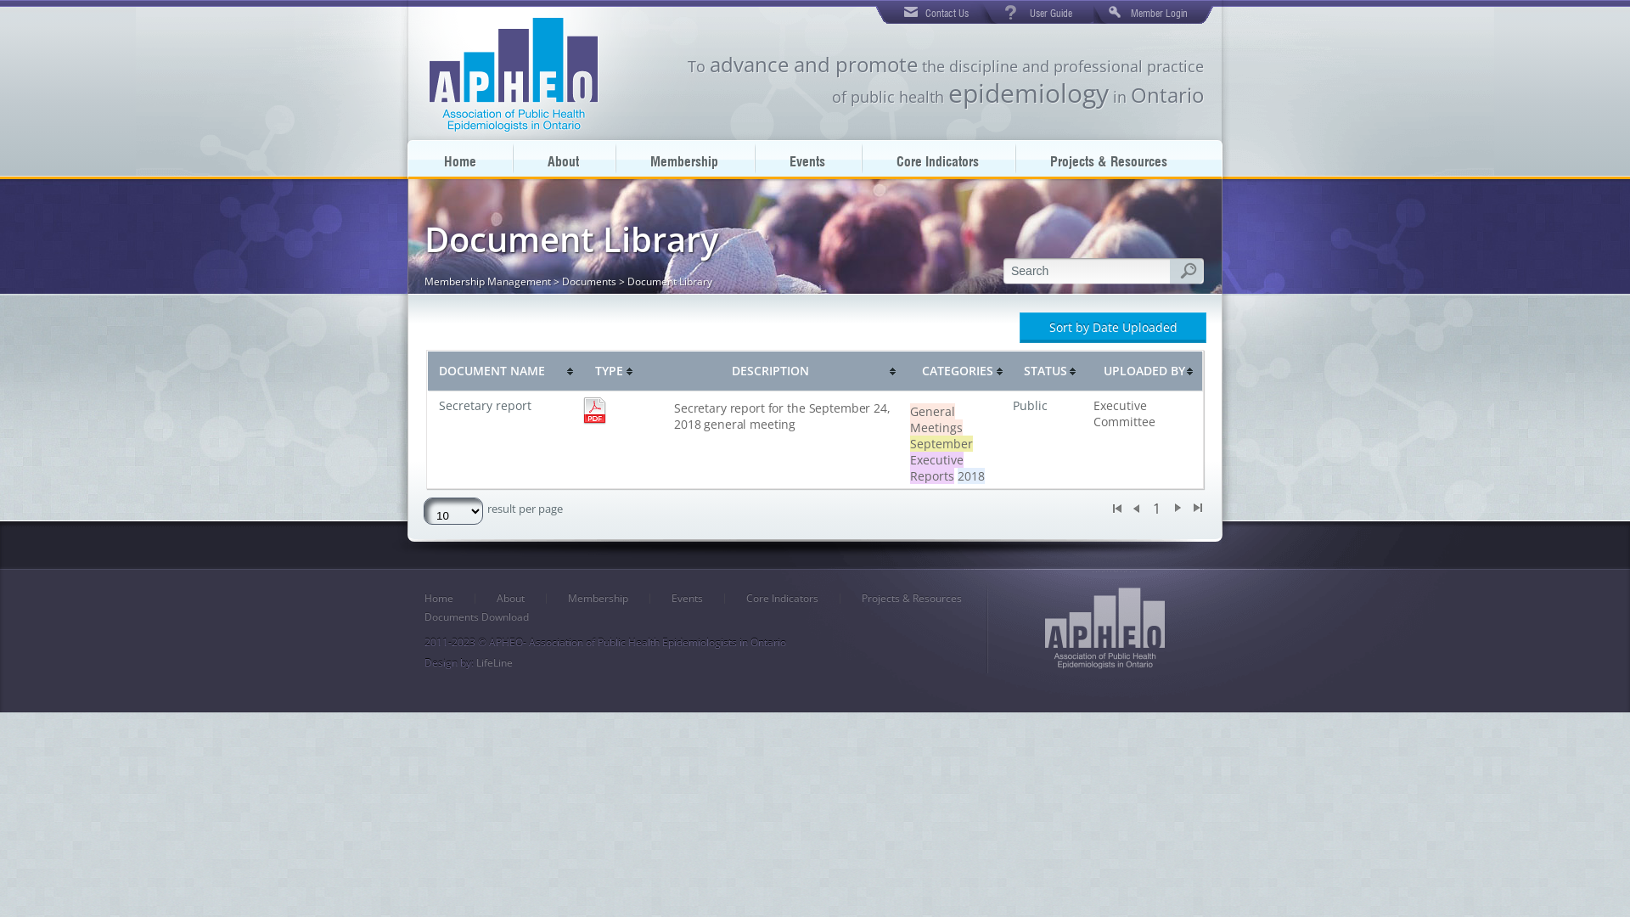  What do you see at coordinates (684, 159) in the screenshot?
I see `Membership` at bounding box center [684, 159].